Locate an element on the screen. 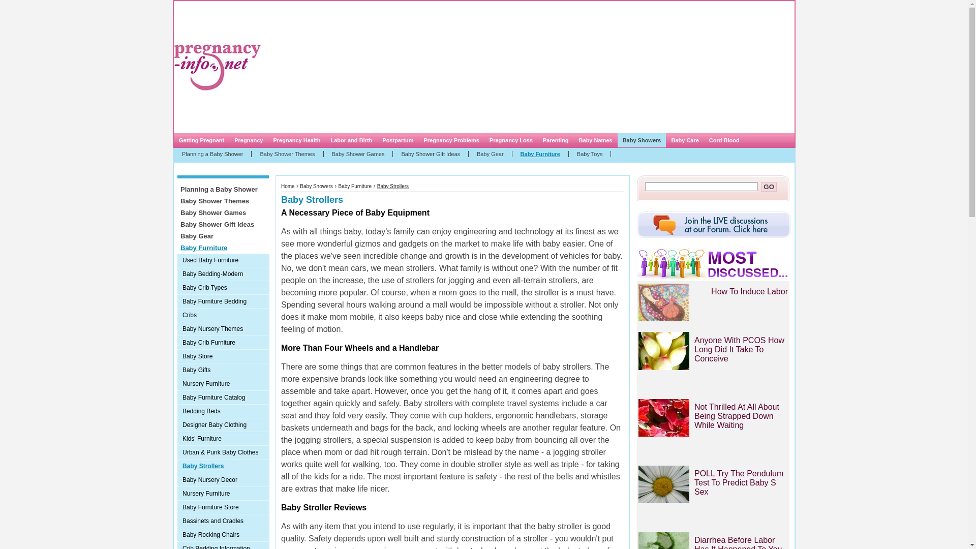 The height and width of the screenshot is (549, 976). Used Baby Furniture is located at coordinates (223, 260).